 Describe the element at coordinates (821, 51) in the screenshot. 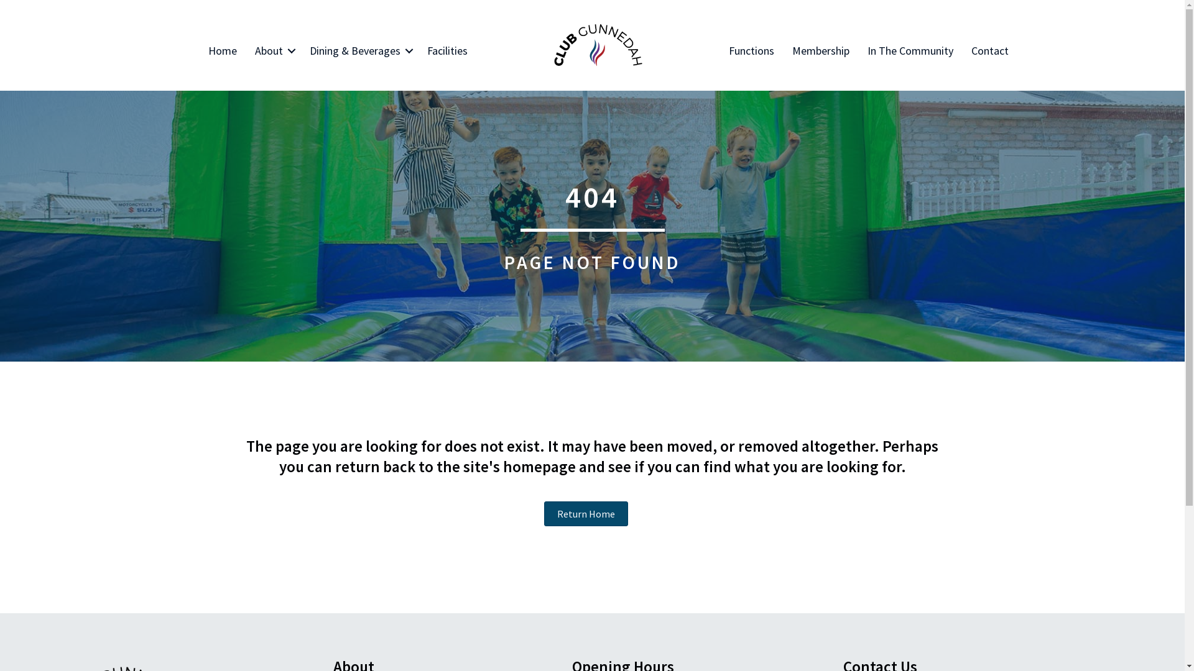

I see `Membership` at that location.